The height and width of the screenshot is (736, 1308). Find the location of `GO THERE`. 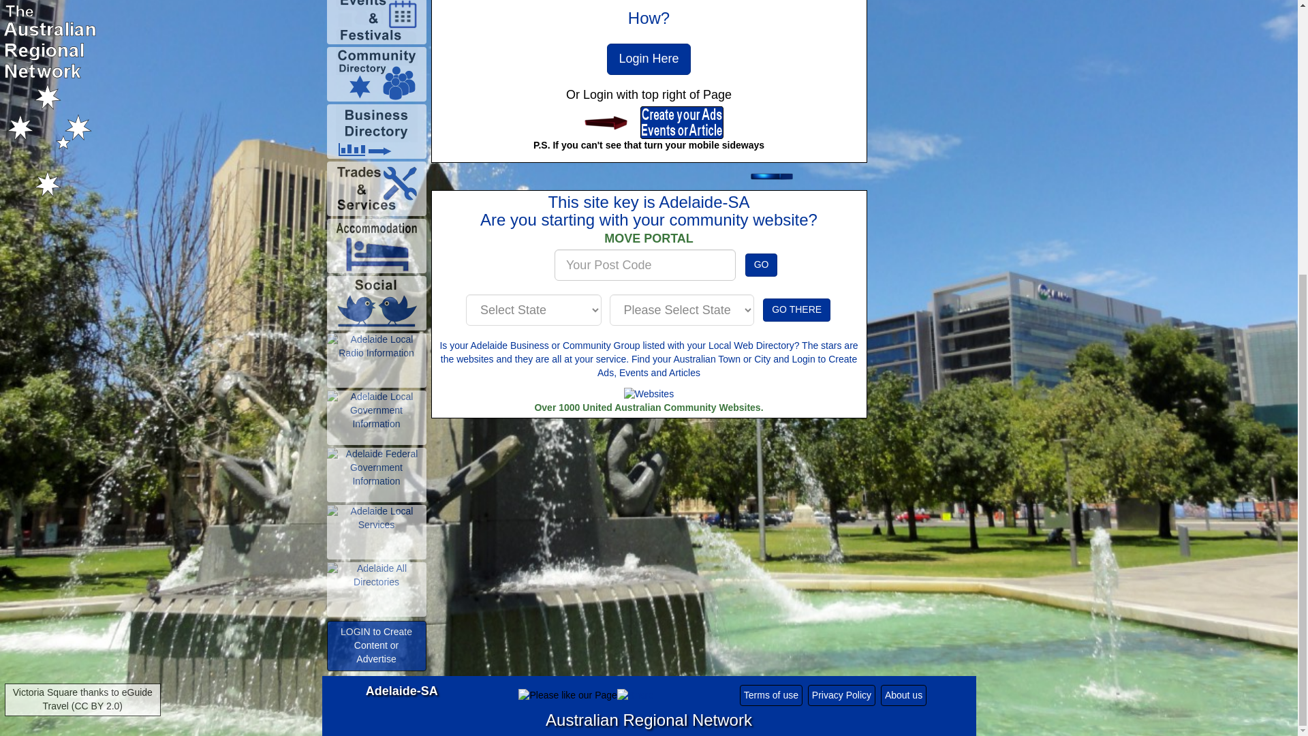

GO THERE is located at coordinates (796, 309).